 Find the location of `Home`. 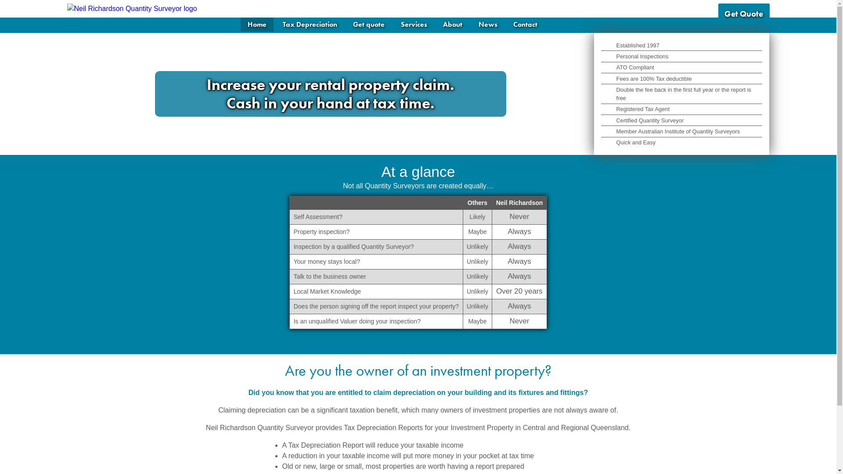

Home is located at coordinates (257, 25).